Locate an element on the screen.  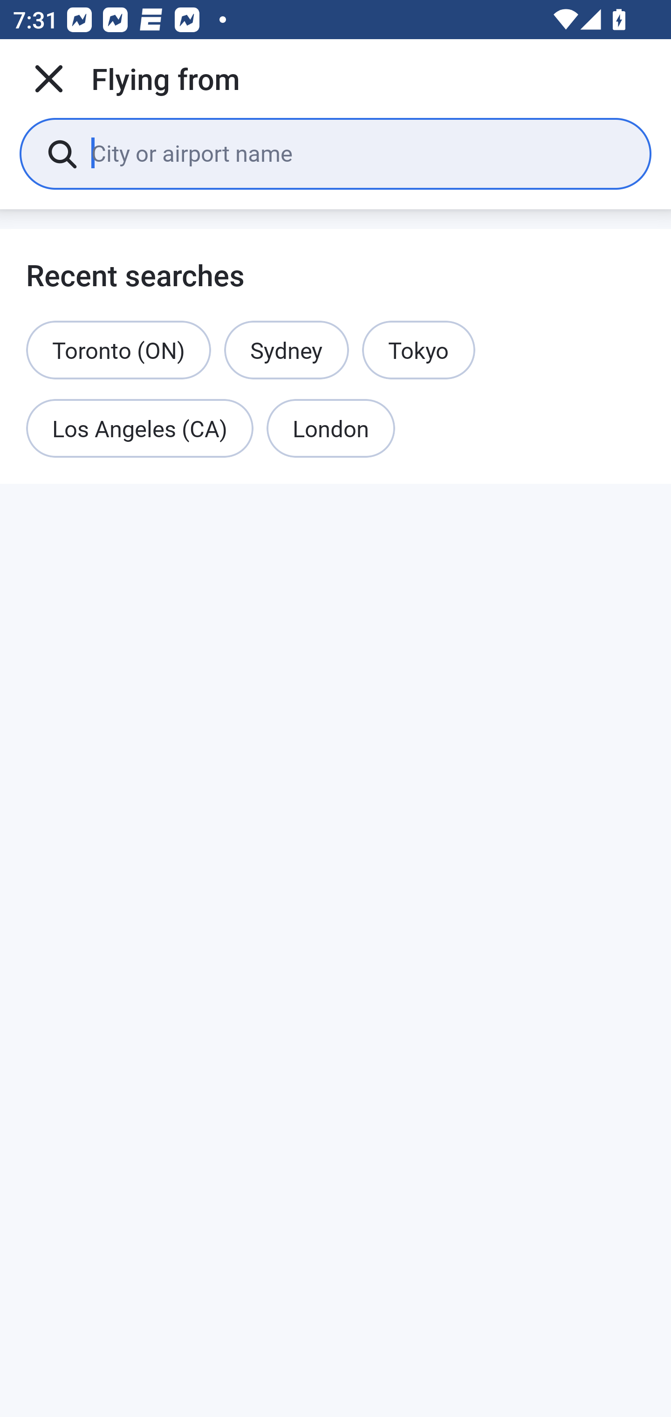
Tokyo is located at coordinates (418, 350).